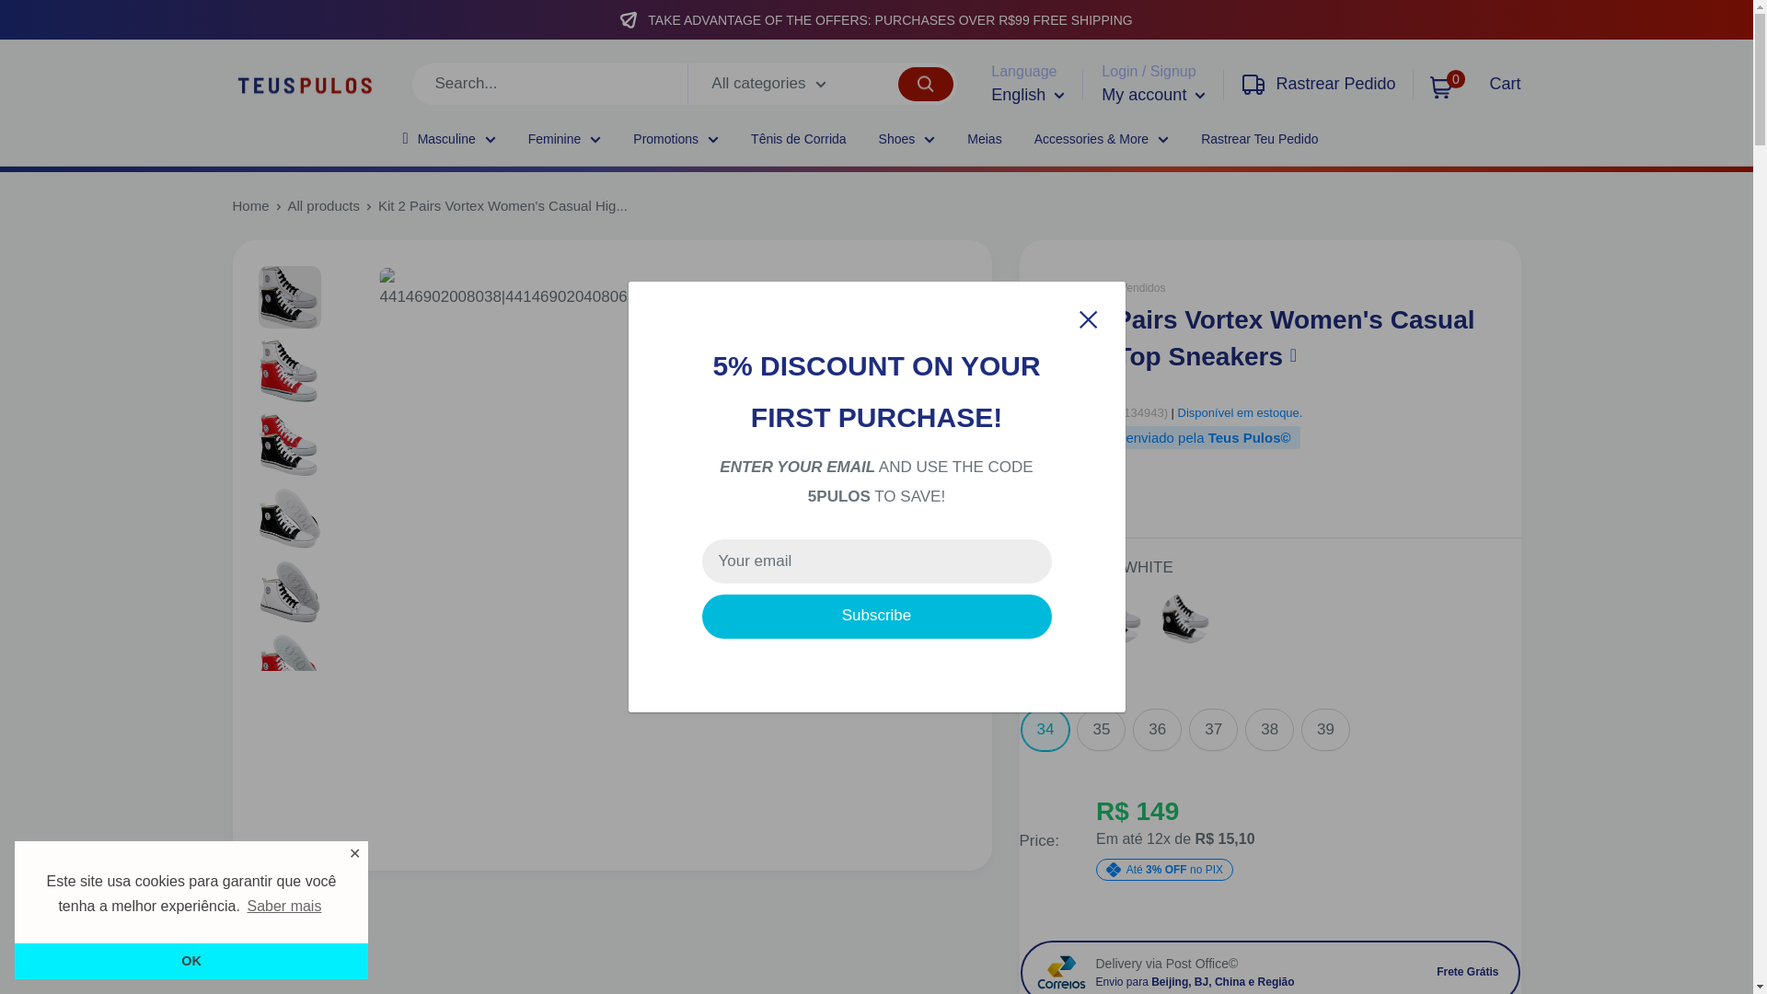  I want to click on Saber mais, so click(283, 906).